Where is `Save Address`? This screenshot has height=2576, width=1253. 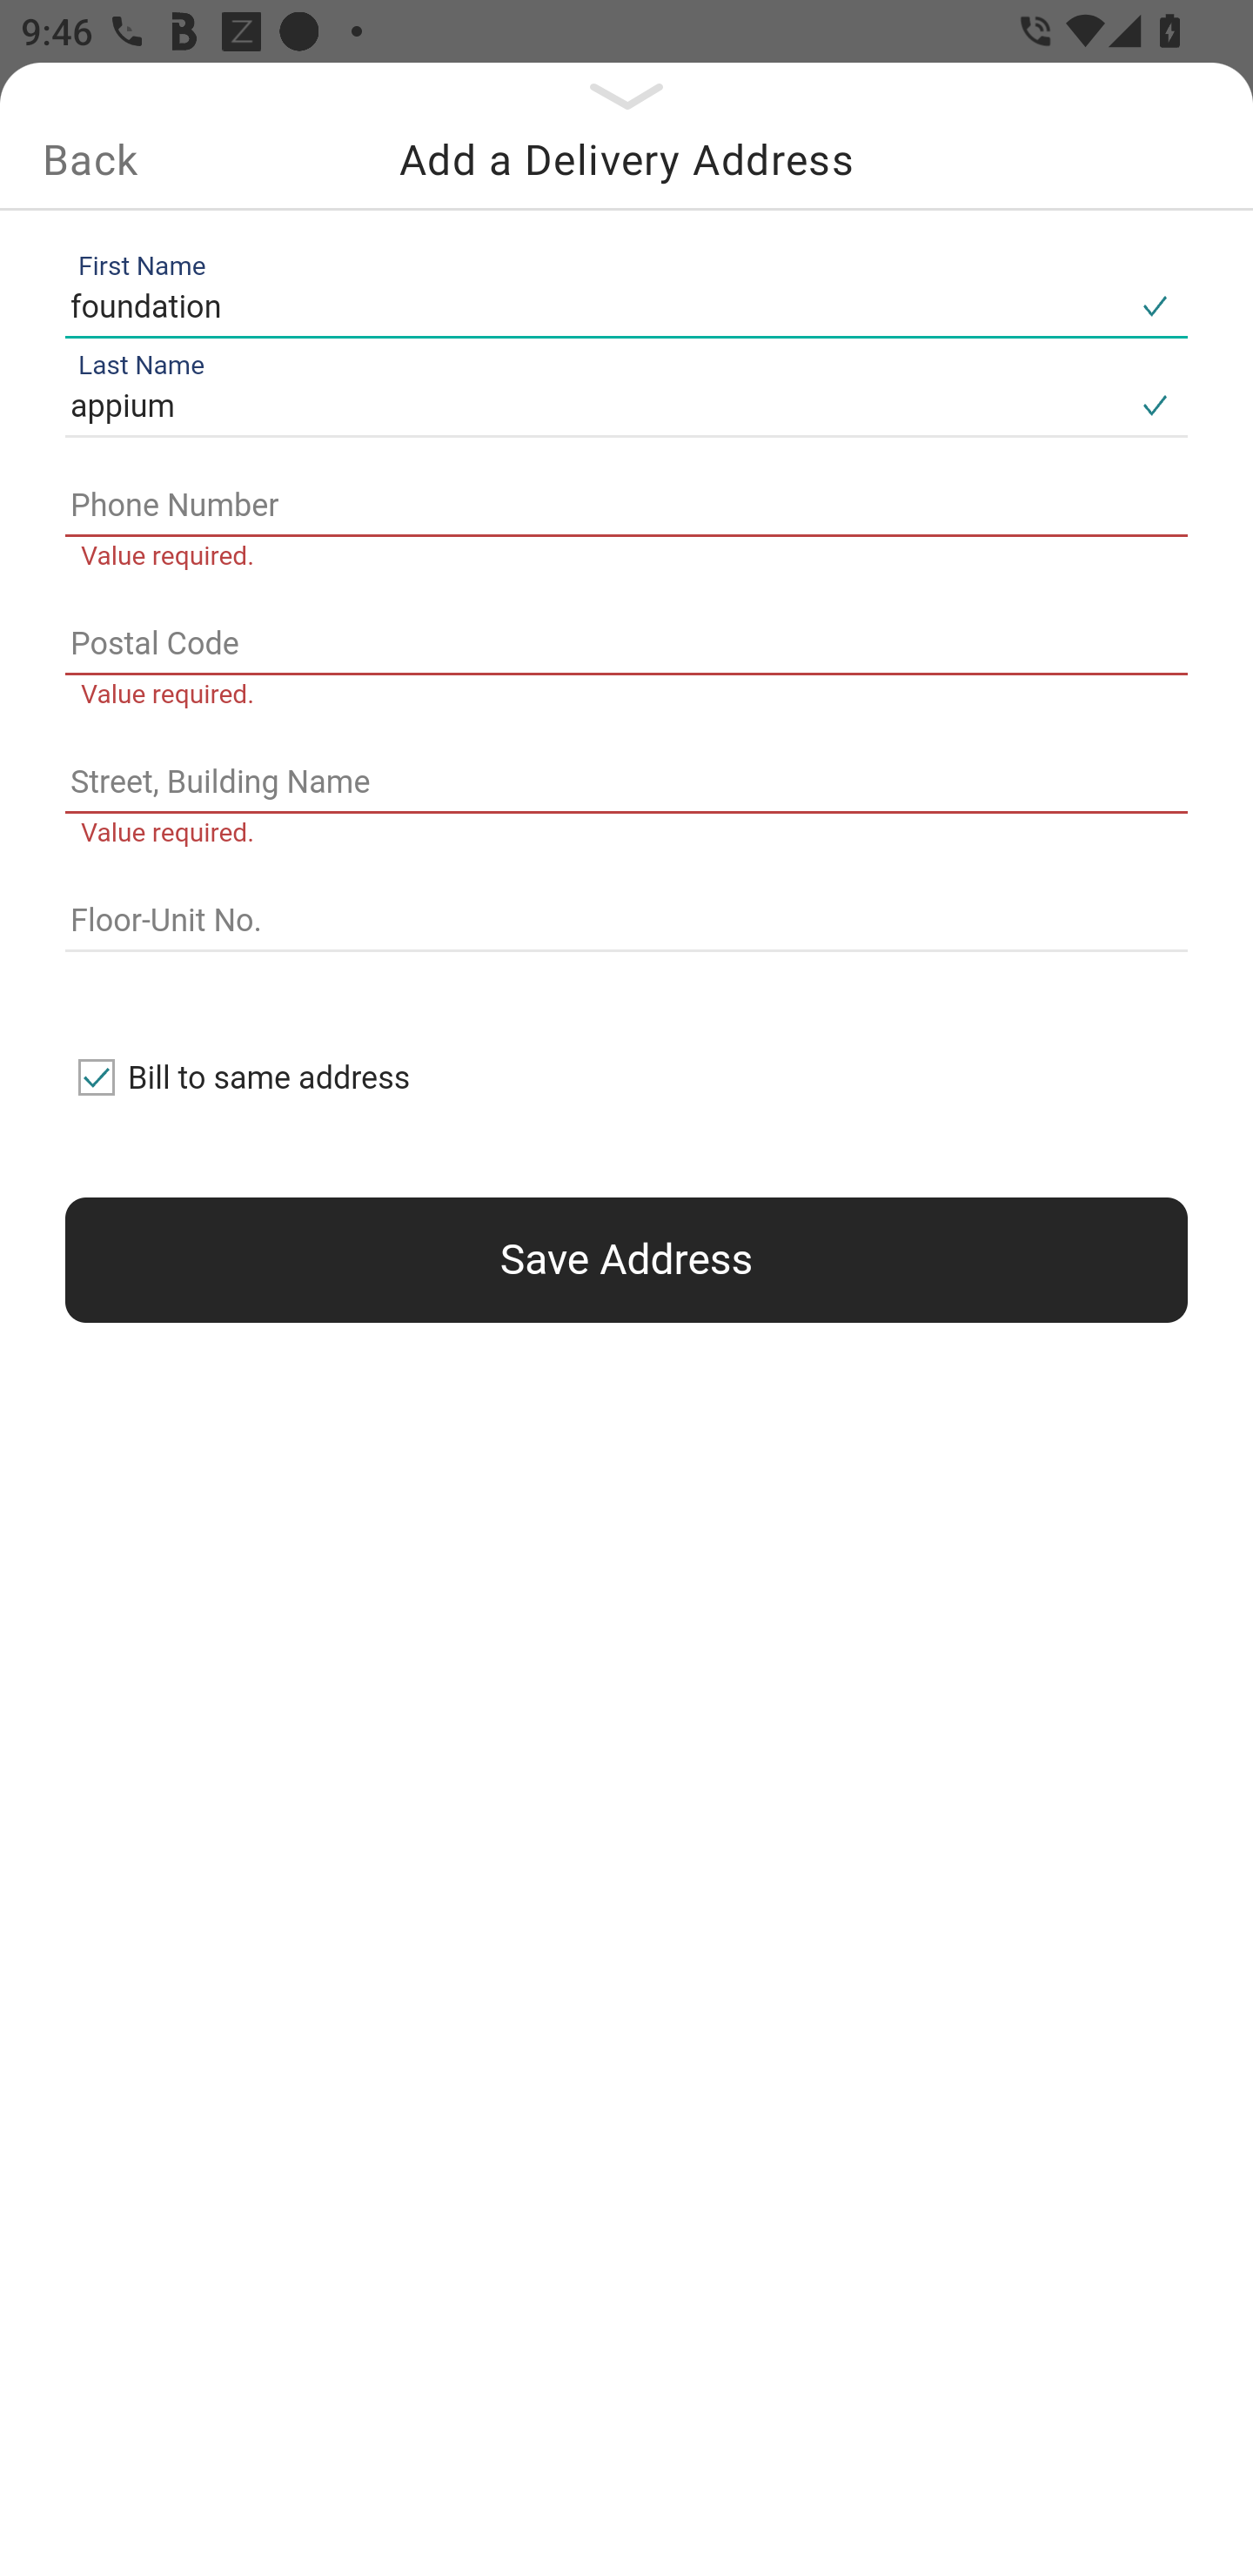 Save Address is located at coordinates (626, 1260).